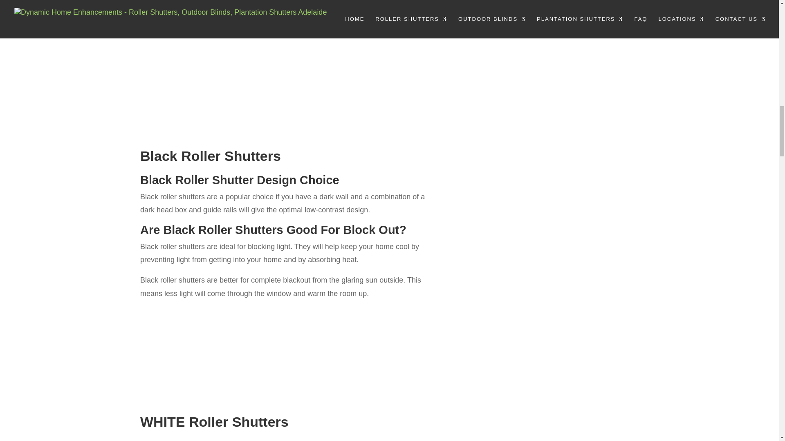  I want to click on Grey Roller Shutter Slat Colours, so click(170, 45).